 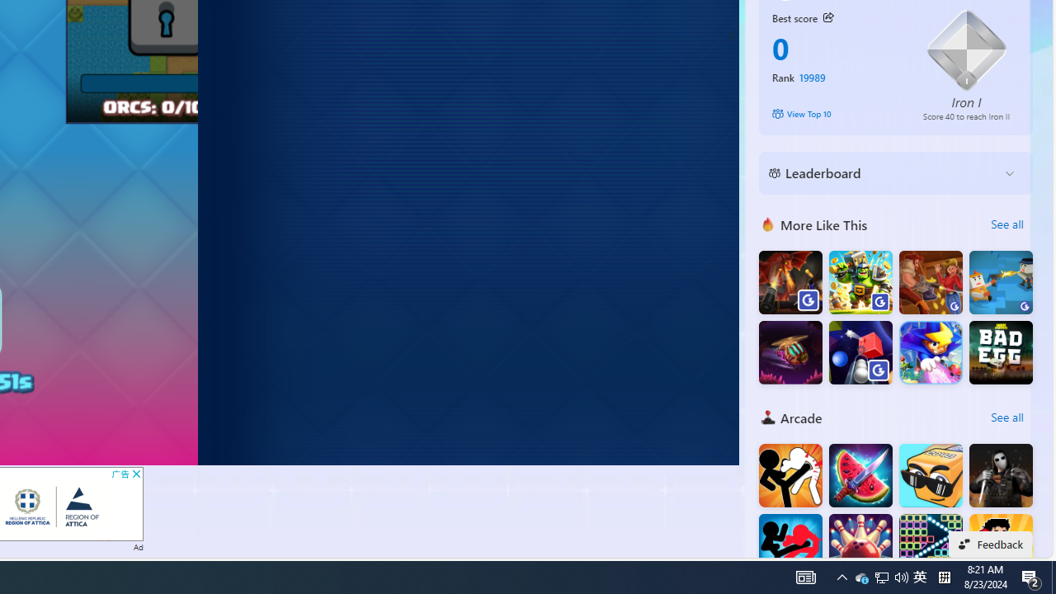 I want to click on Heli Dash, so click(x=790, y=353).